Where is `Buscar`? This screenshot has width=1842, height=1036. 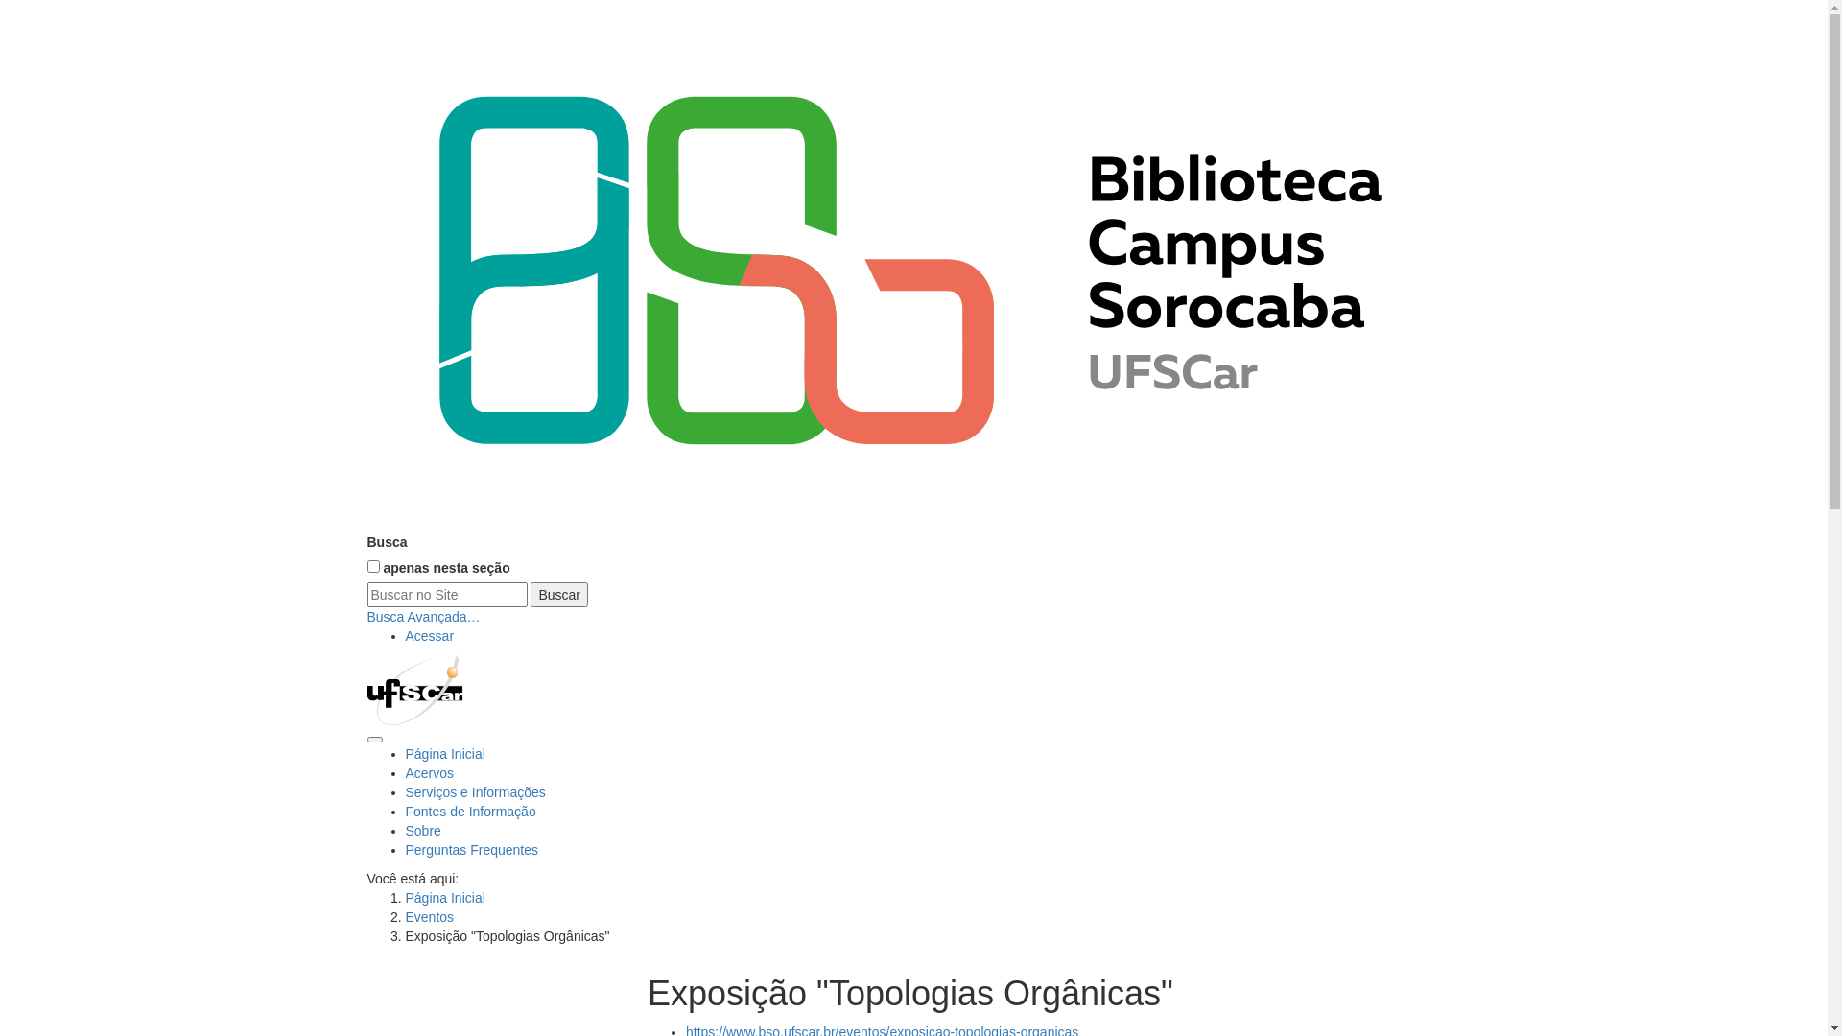
Buscar is located at coordinates (559, 595).